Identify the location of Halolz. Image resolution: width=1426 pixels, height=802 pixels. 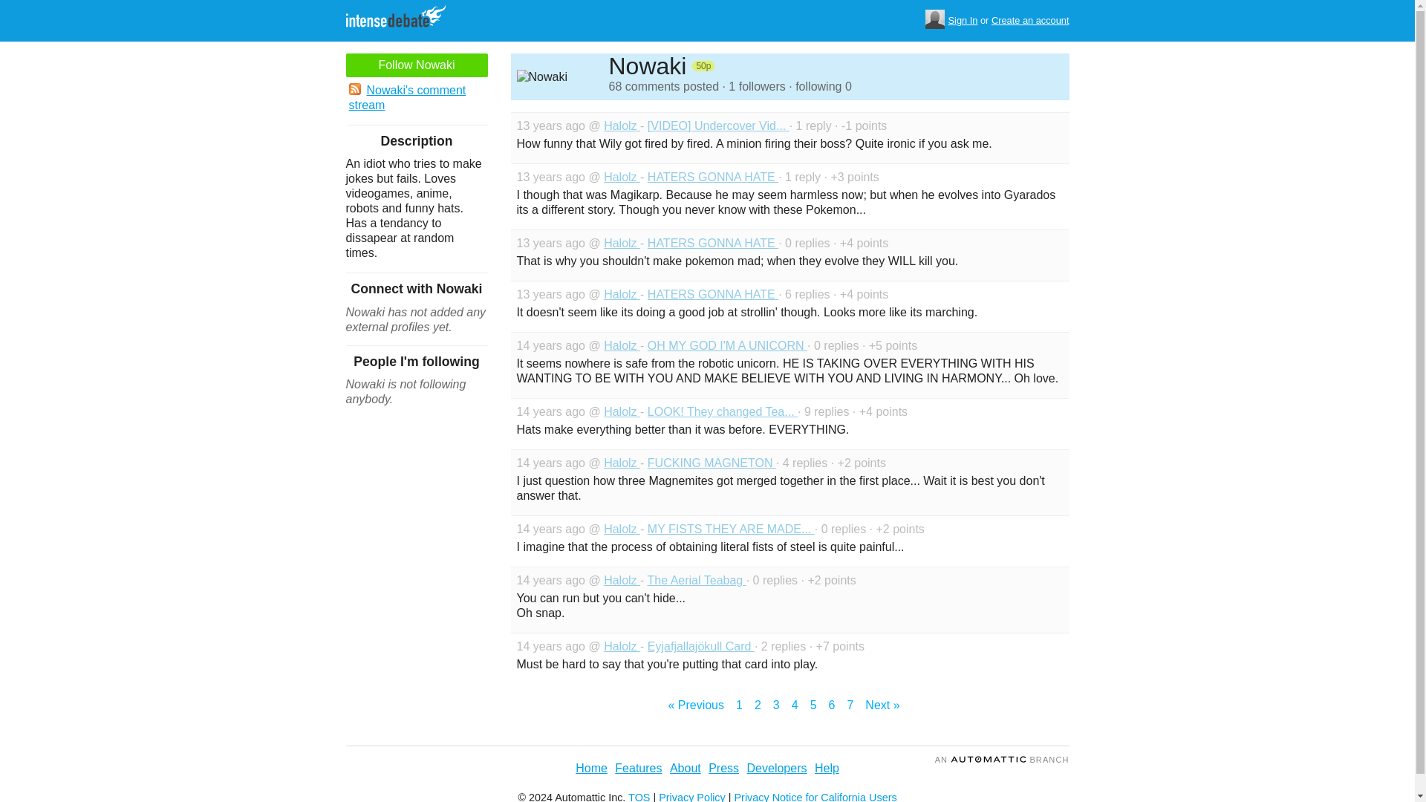
(622, 125).